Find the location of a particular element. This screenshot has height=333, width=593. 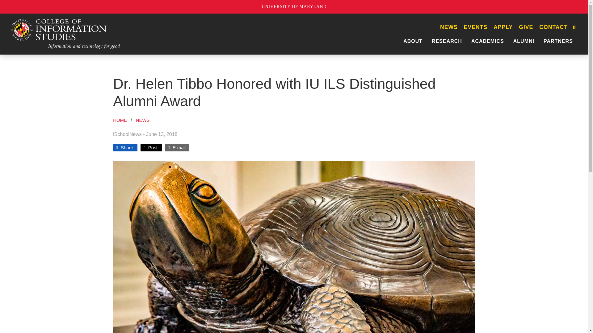

Share this post on X is located at coordinates (151, 147).